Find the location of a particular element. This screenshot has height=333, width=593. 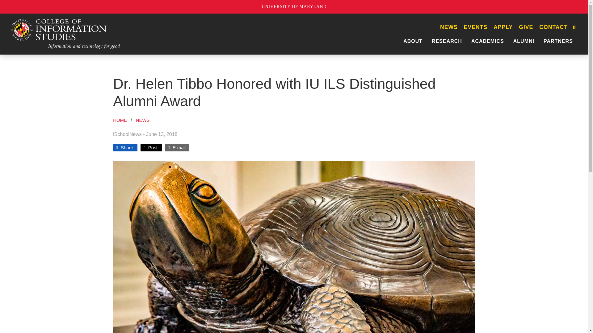

Share this post on X is located at coordinates (151, 147).